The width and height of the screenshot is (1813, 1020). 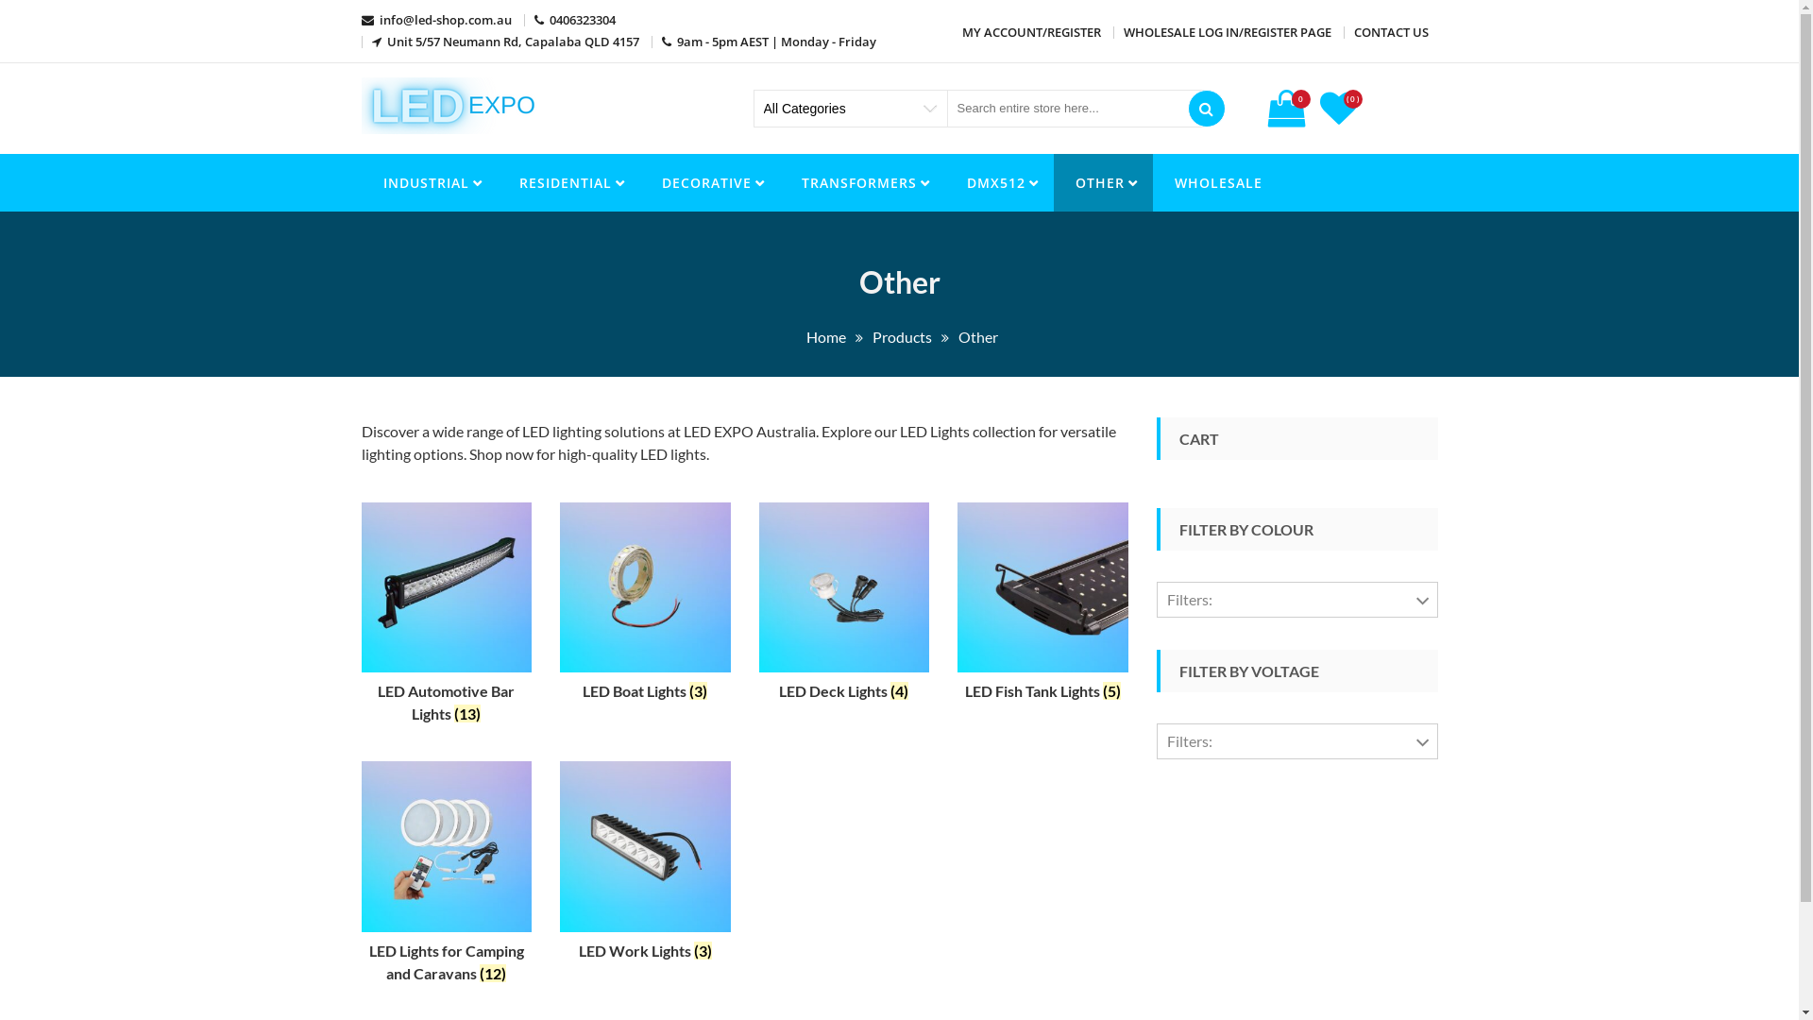 What do you see at coordinates (1103, 183) in the screenshot?
I see `OTHER` at bounding box center [1103, 183].